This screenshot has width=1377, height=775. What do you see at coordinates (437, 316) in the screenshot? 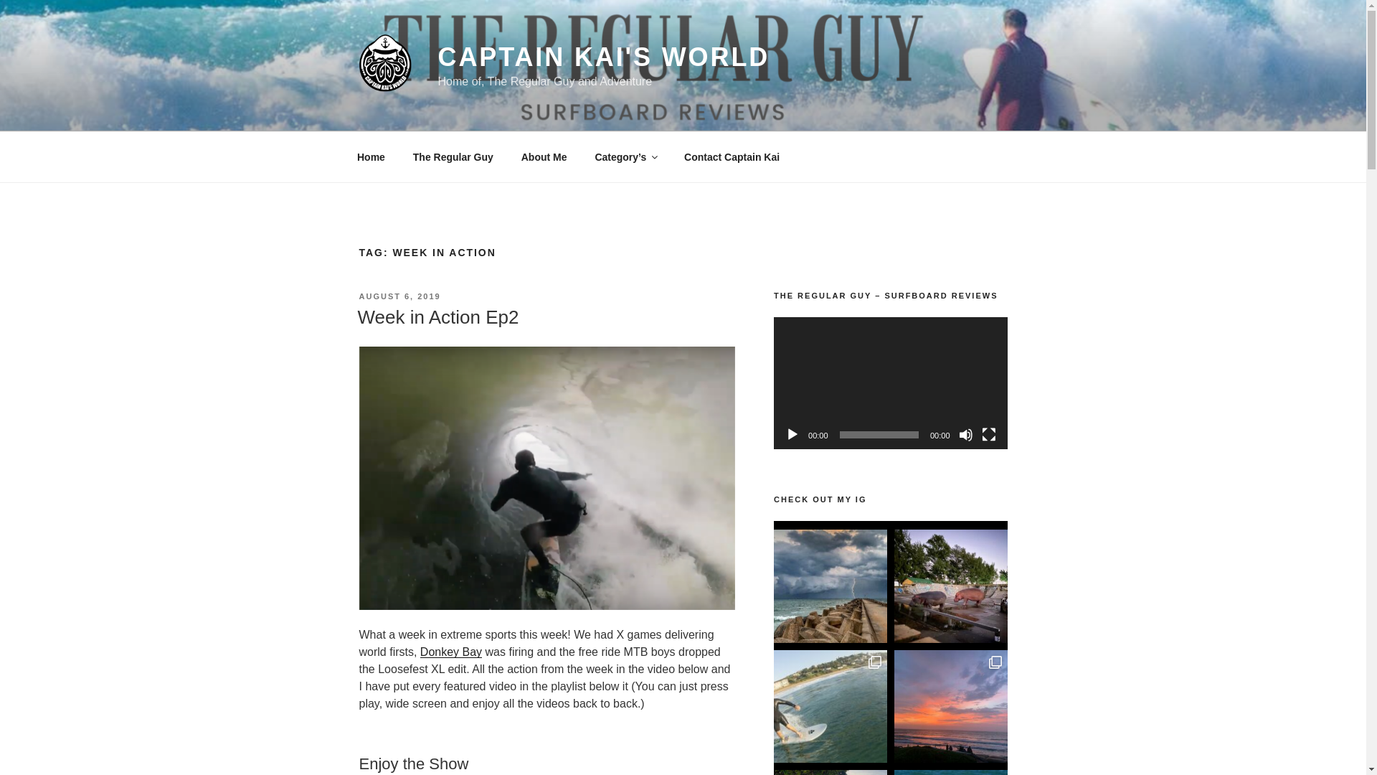
I see `Week in Action Ep2` at bounding box center [437, 316].